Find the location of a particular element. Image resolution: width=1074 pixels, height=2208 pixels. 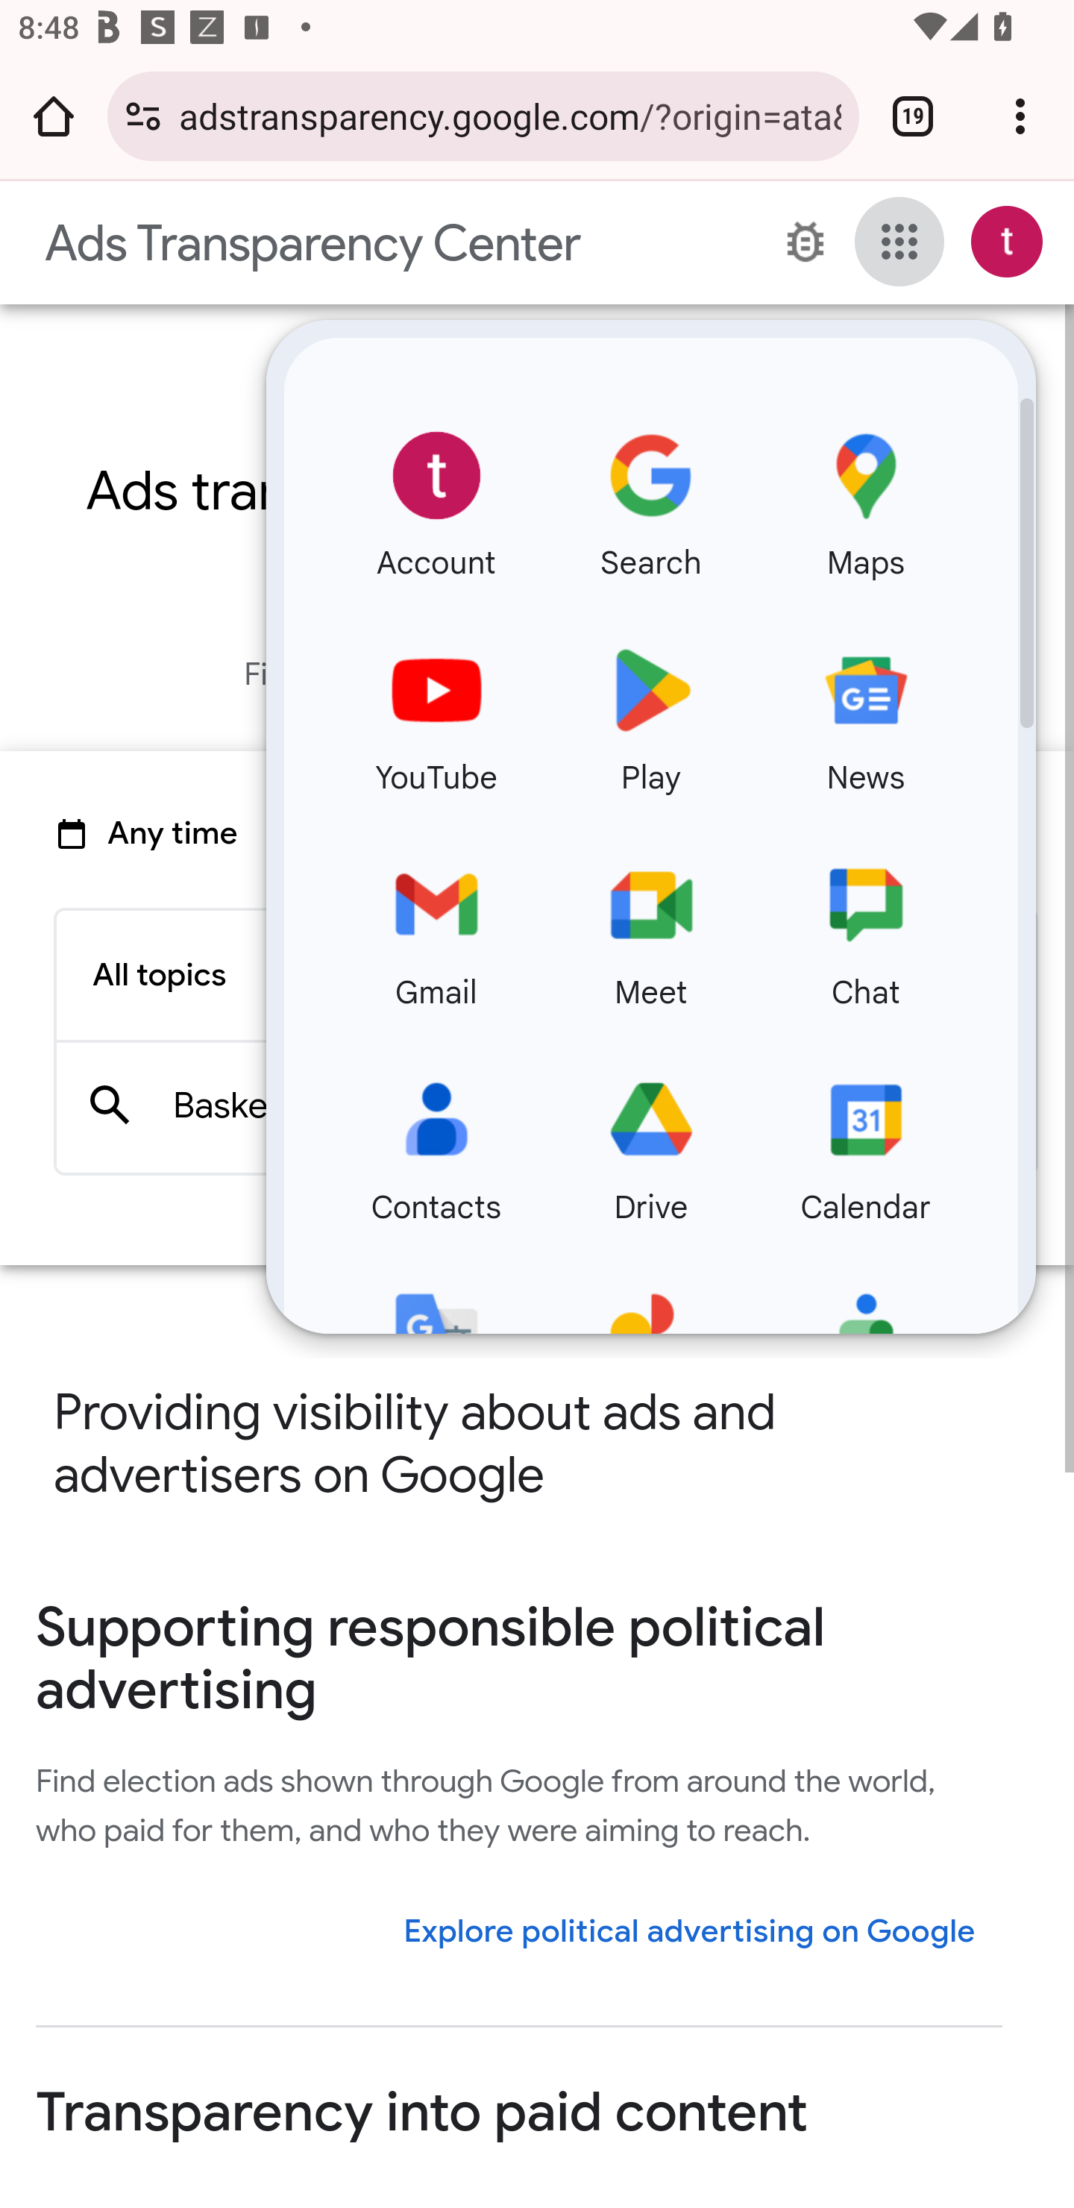

Contacts is located at coordinates (436, 1143).